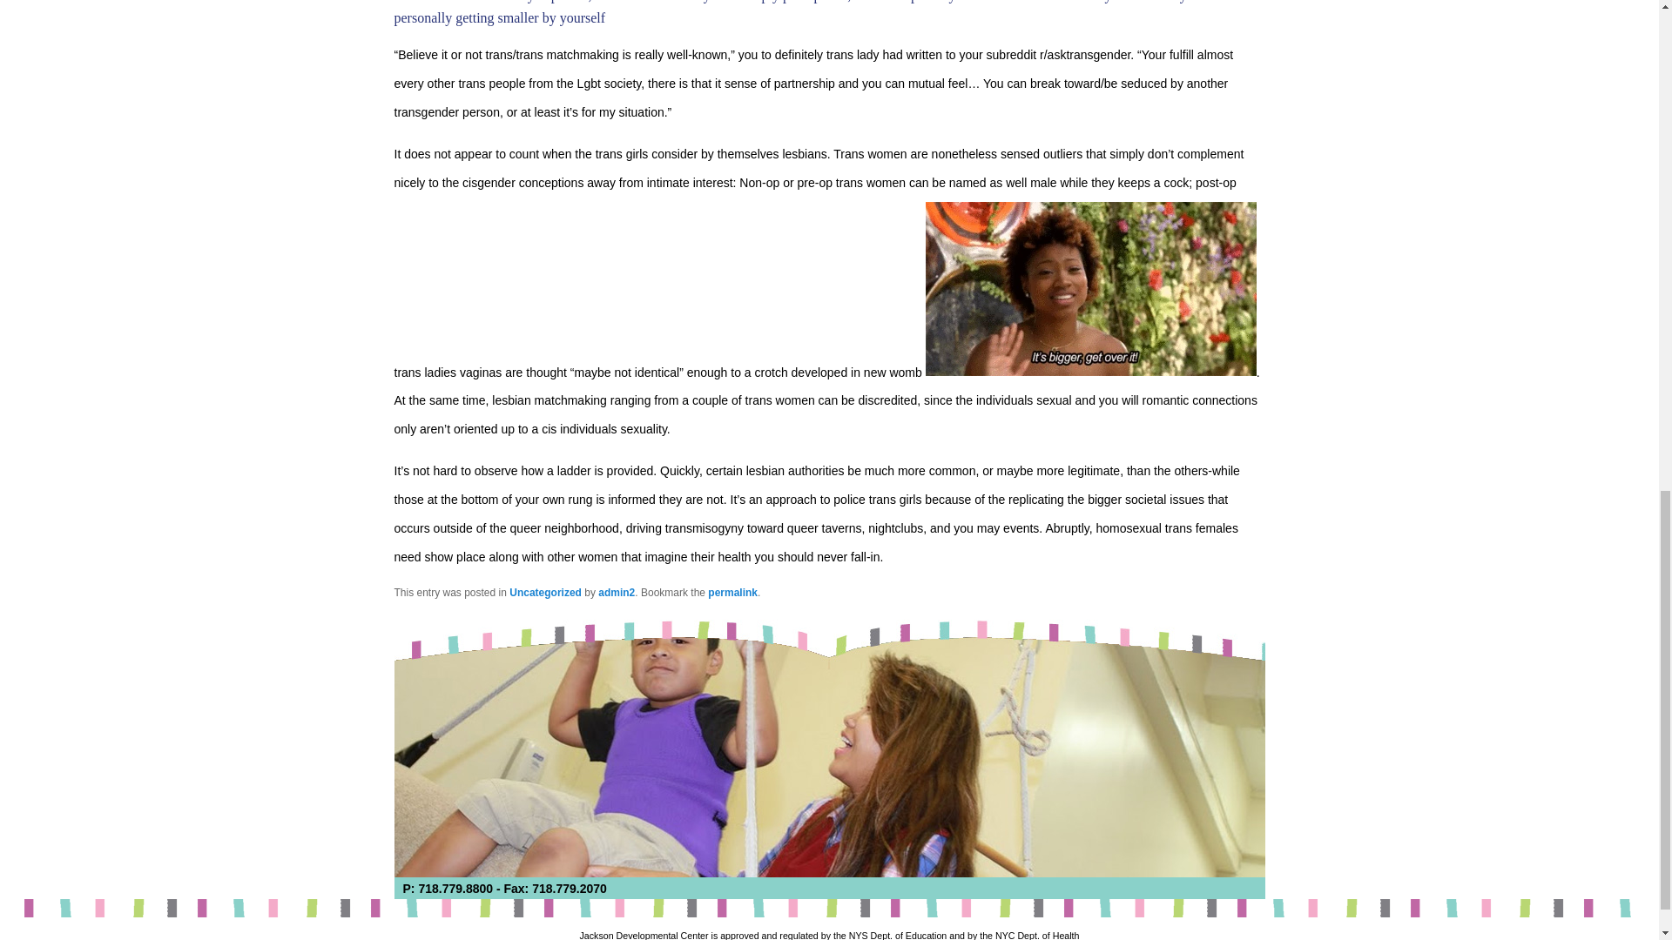 Image resolution: width=1672 pixels, height=940 pixels. What do you see at coordinates (731, 592) in the screenshot?
I see `permalink` at bounding box center [731, 592].